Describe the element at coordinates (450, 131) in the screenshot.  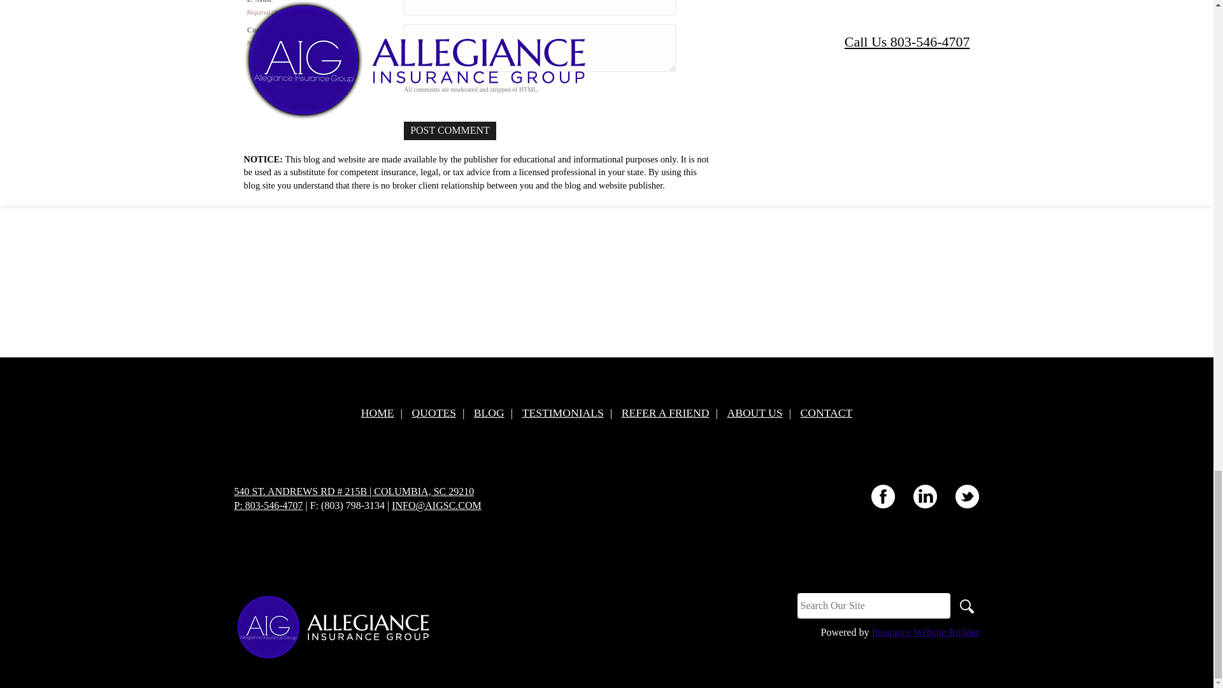
I see `Post Comment` at that location.